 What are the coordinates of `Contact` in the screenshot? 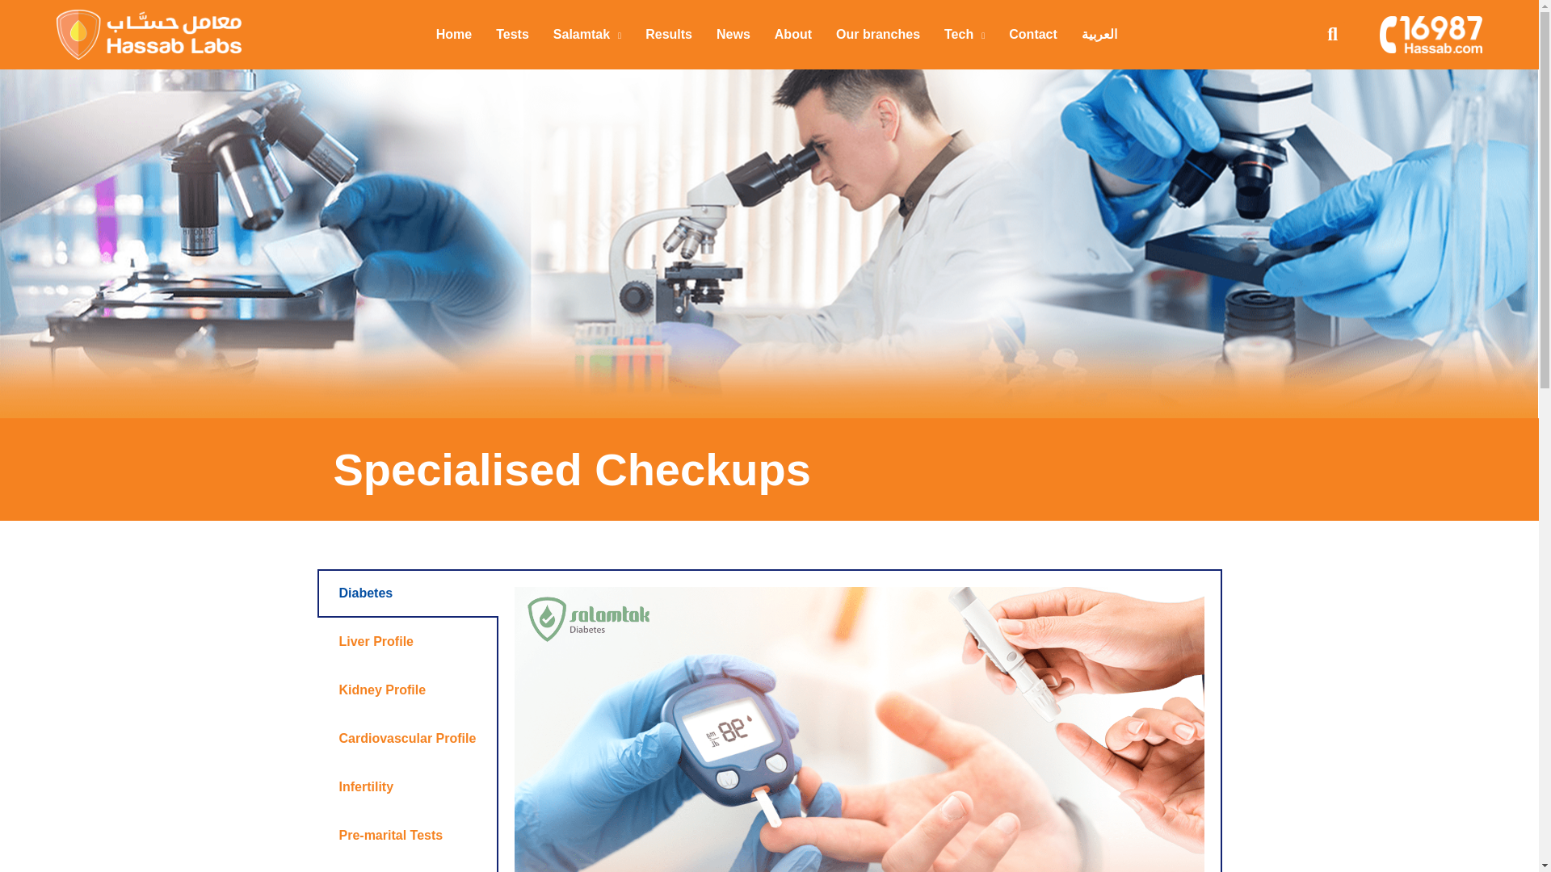 It's located at (1033, 34).